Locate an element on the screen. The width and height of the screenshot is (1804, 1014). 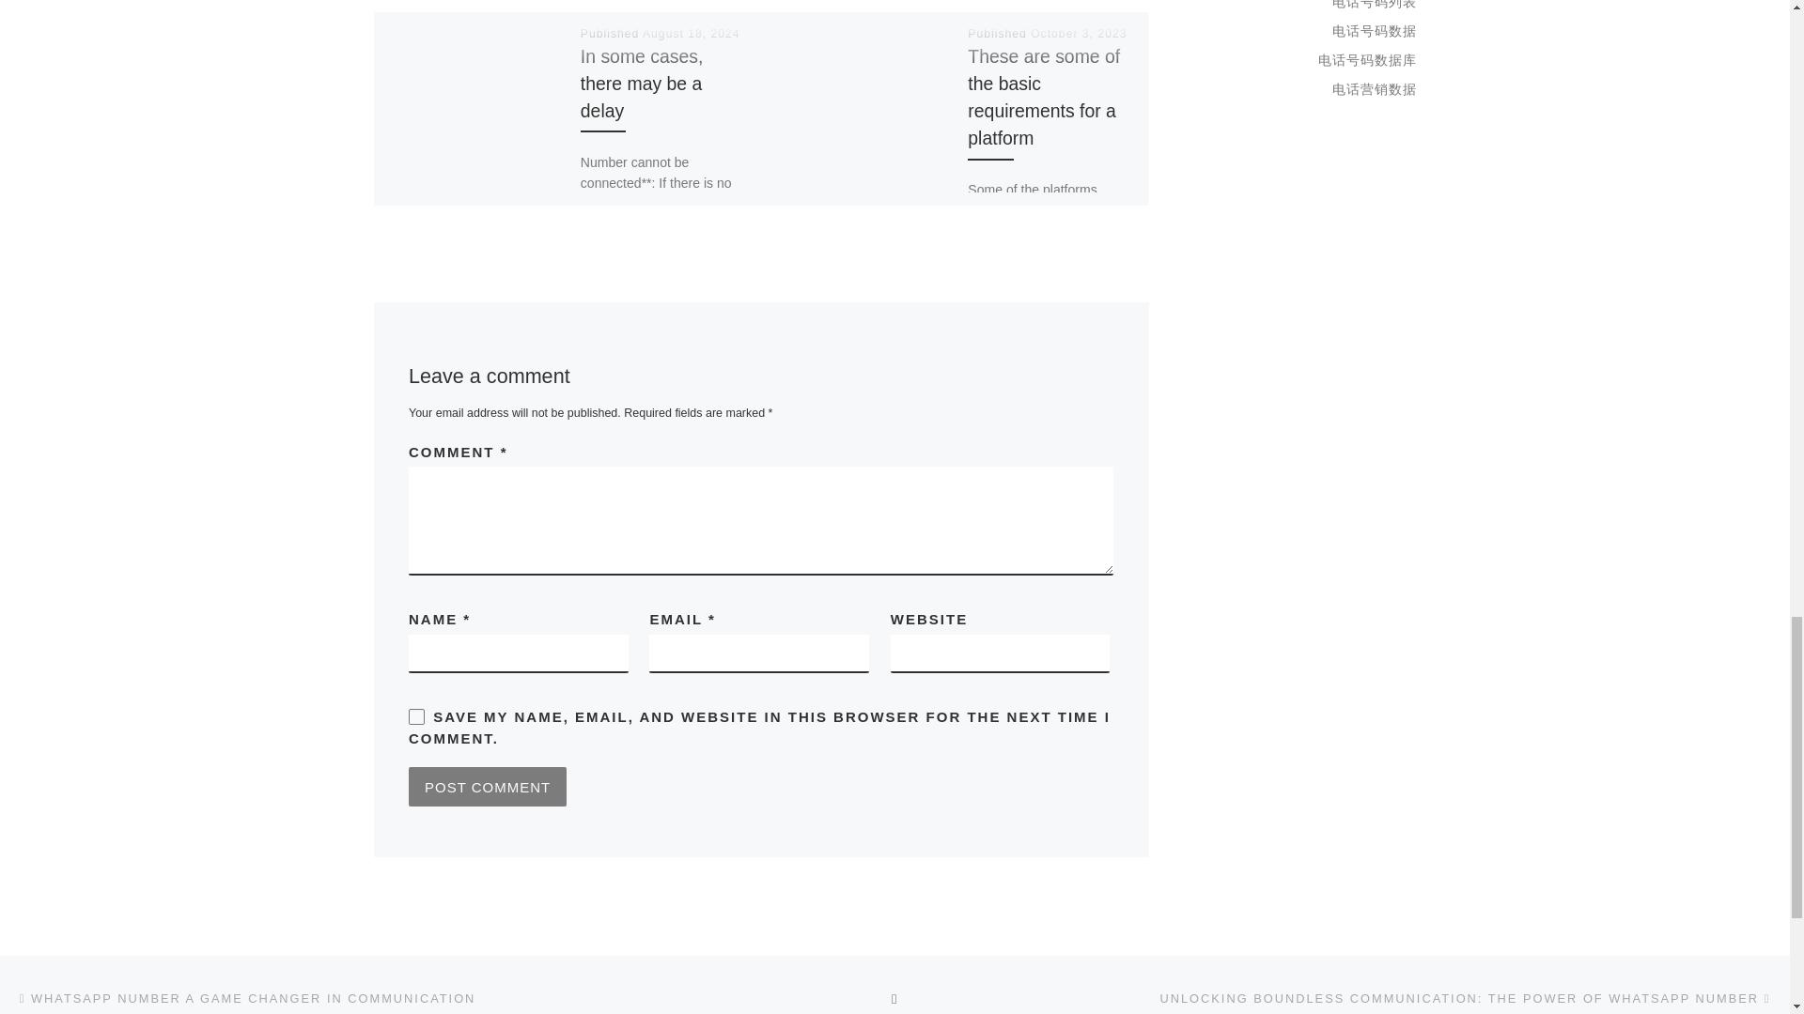
yes is located at coordinates (416, 716).